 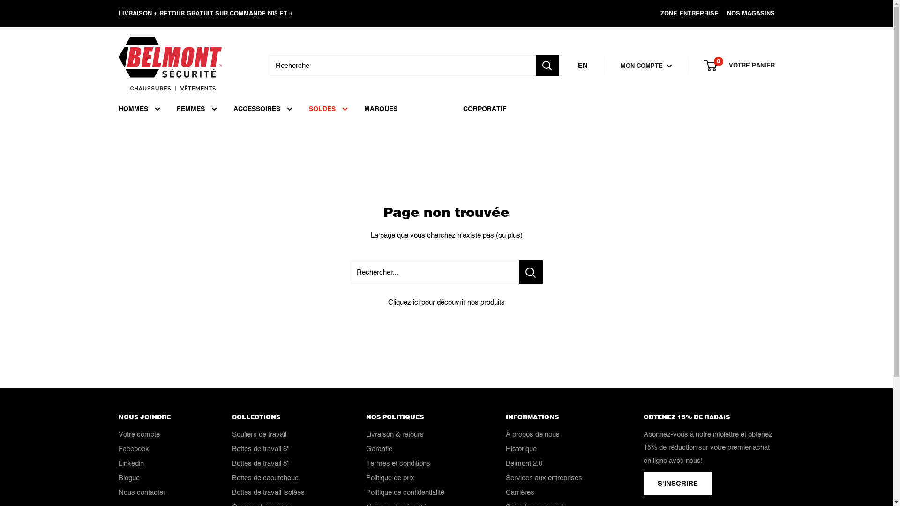 What do you see at coordinates (282, 417) in the screenshot?
I see `COLLECTIONS` at bounding box center [282, 417].